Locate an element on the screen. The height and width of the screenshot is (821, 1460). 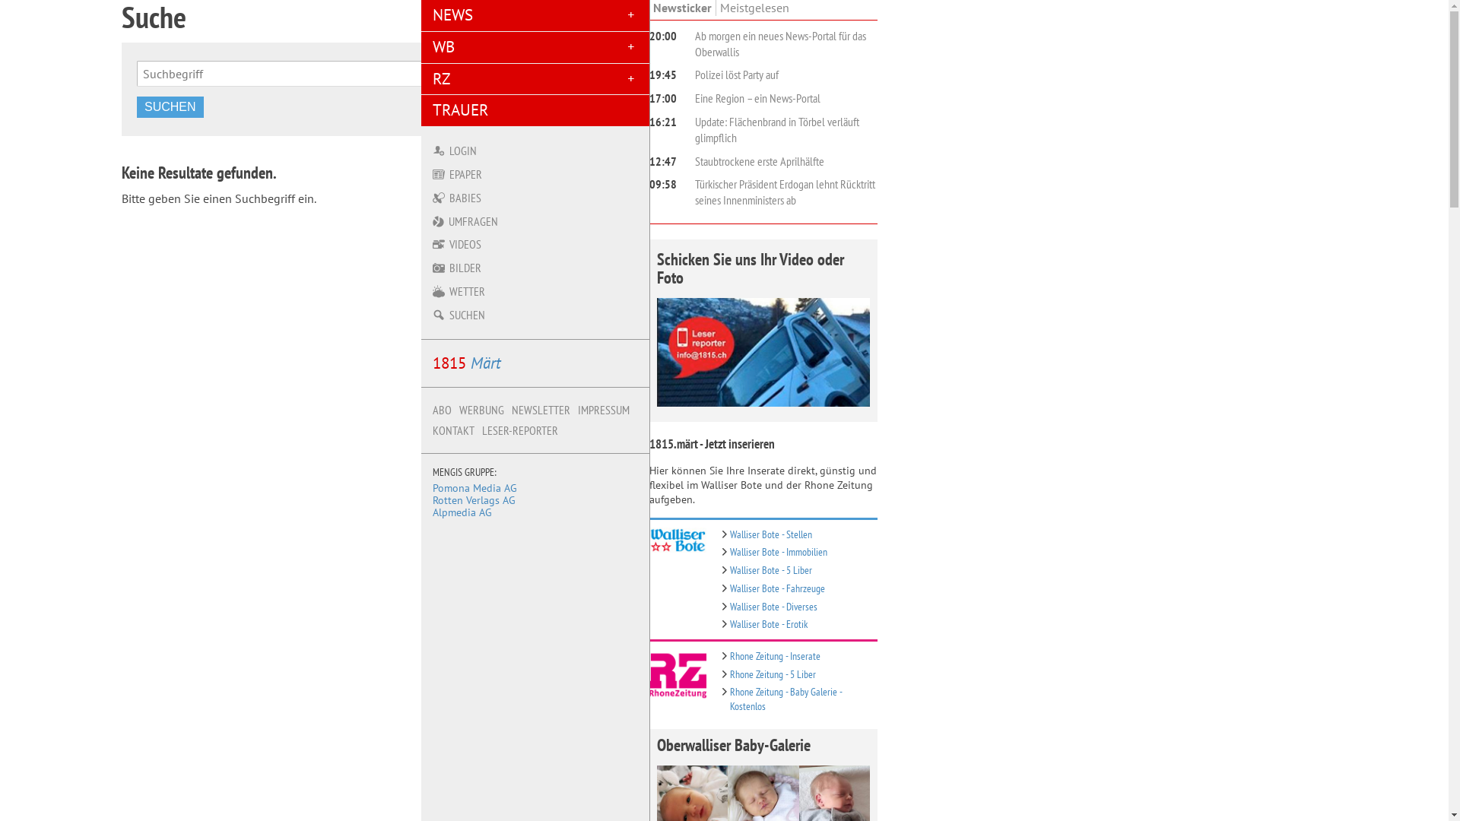
Meistgelesen is located at coordinates (754, 8).